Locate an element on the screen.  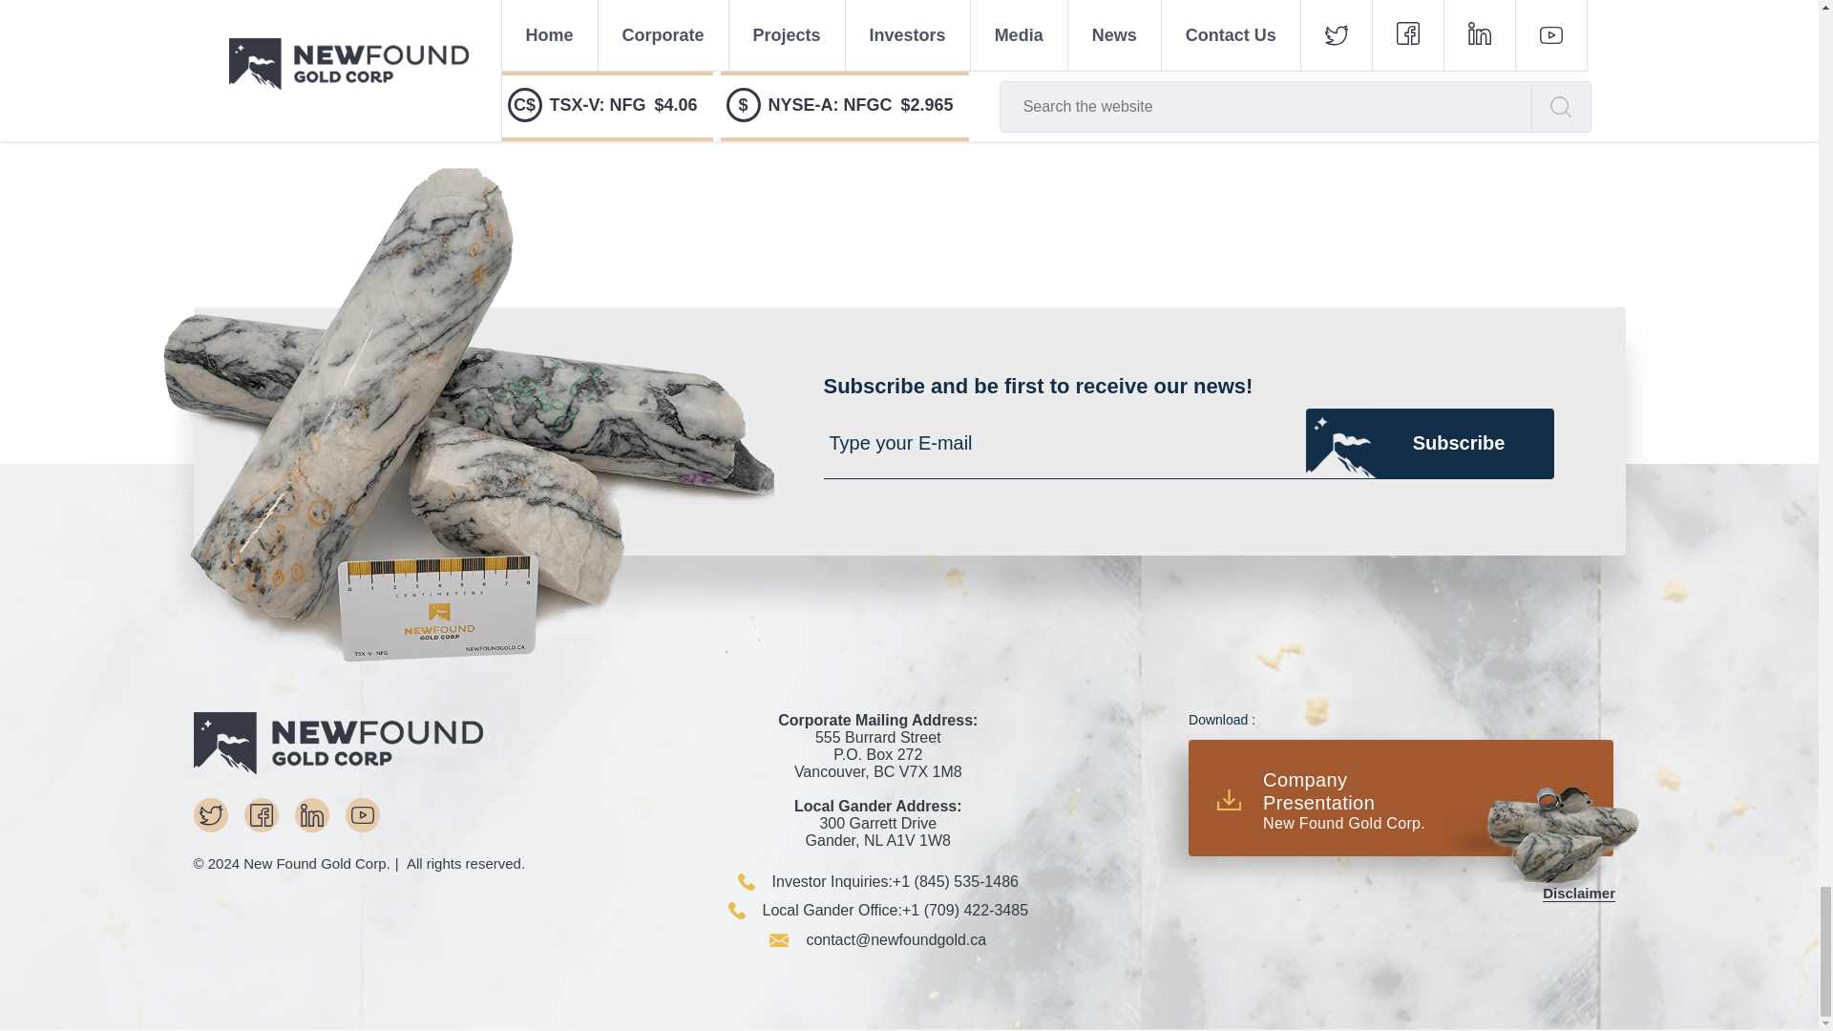
NEXT is located at coordinates (1146, 122).